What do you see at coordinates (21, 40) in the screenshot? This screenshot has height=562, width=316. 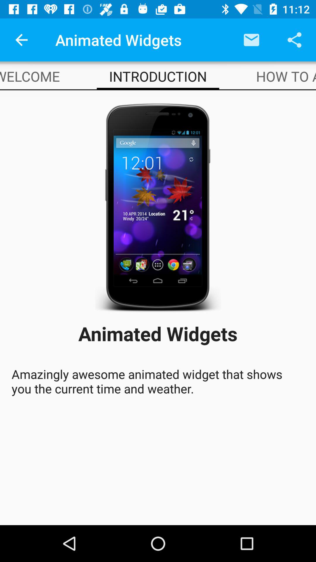 I see `select item above welcome app` at bounding box center [21, 40].